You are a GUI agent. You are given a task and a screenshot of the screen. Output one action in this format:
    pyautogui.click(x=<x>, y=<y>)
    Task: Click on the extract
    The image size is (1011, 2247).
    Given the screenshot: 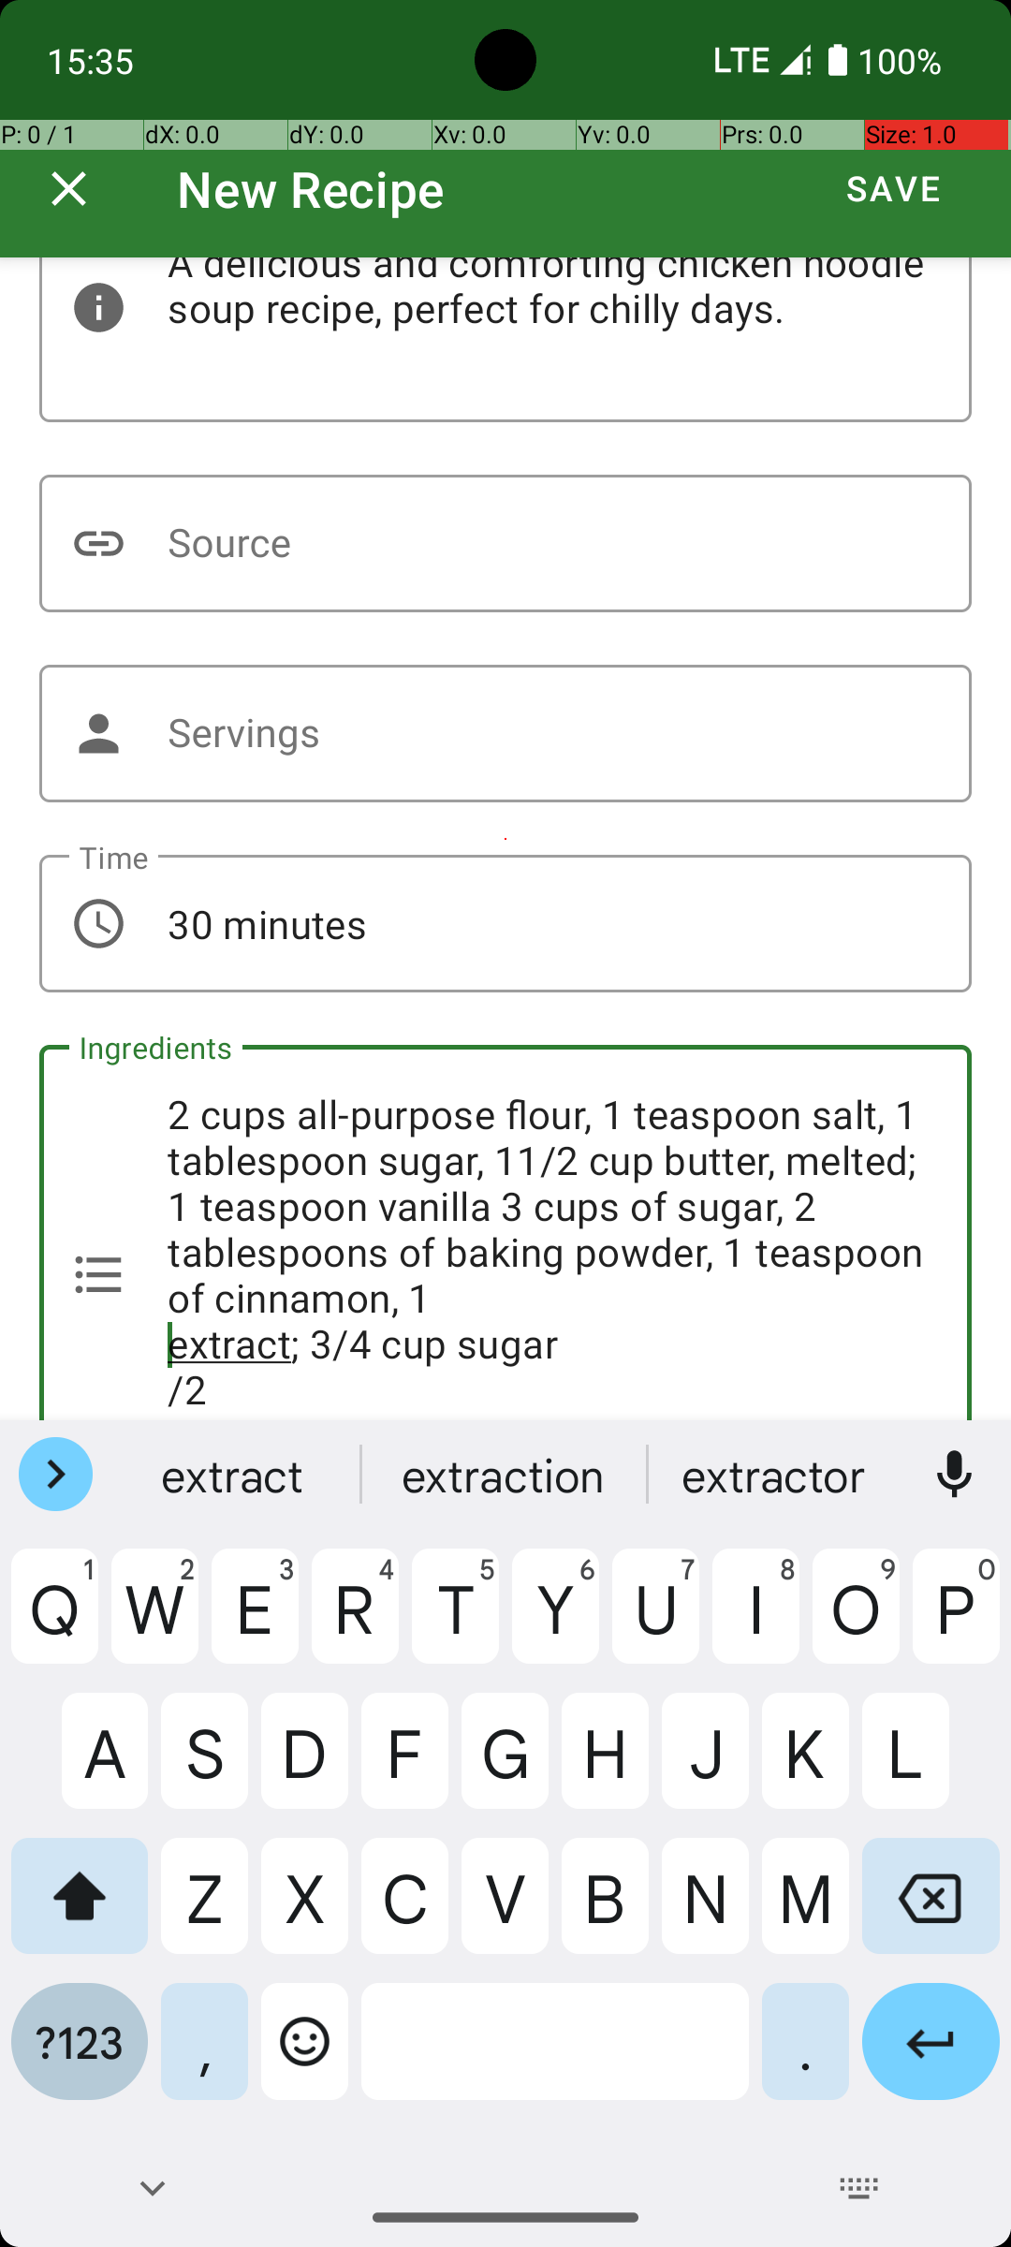 What is the action you would take?
    pyautogui.click(x=235, y=1475)
    